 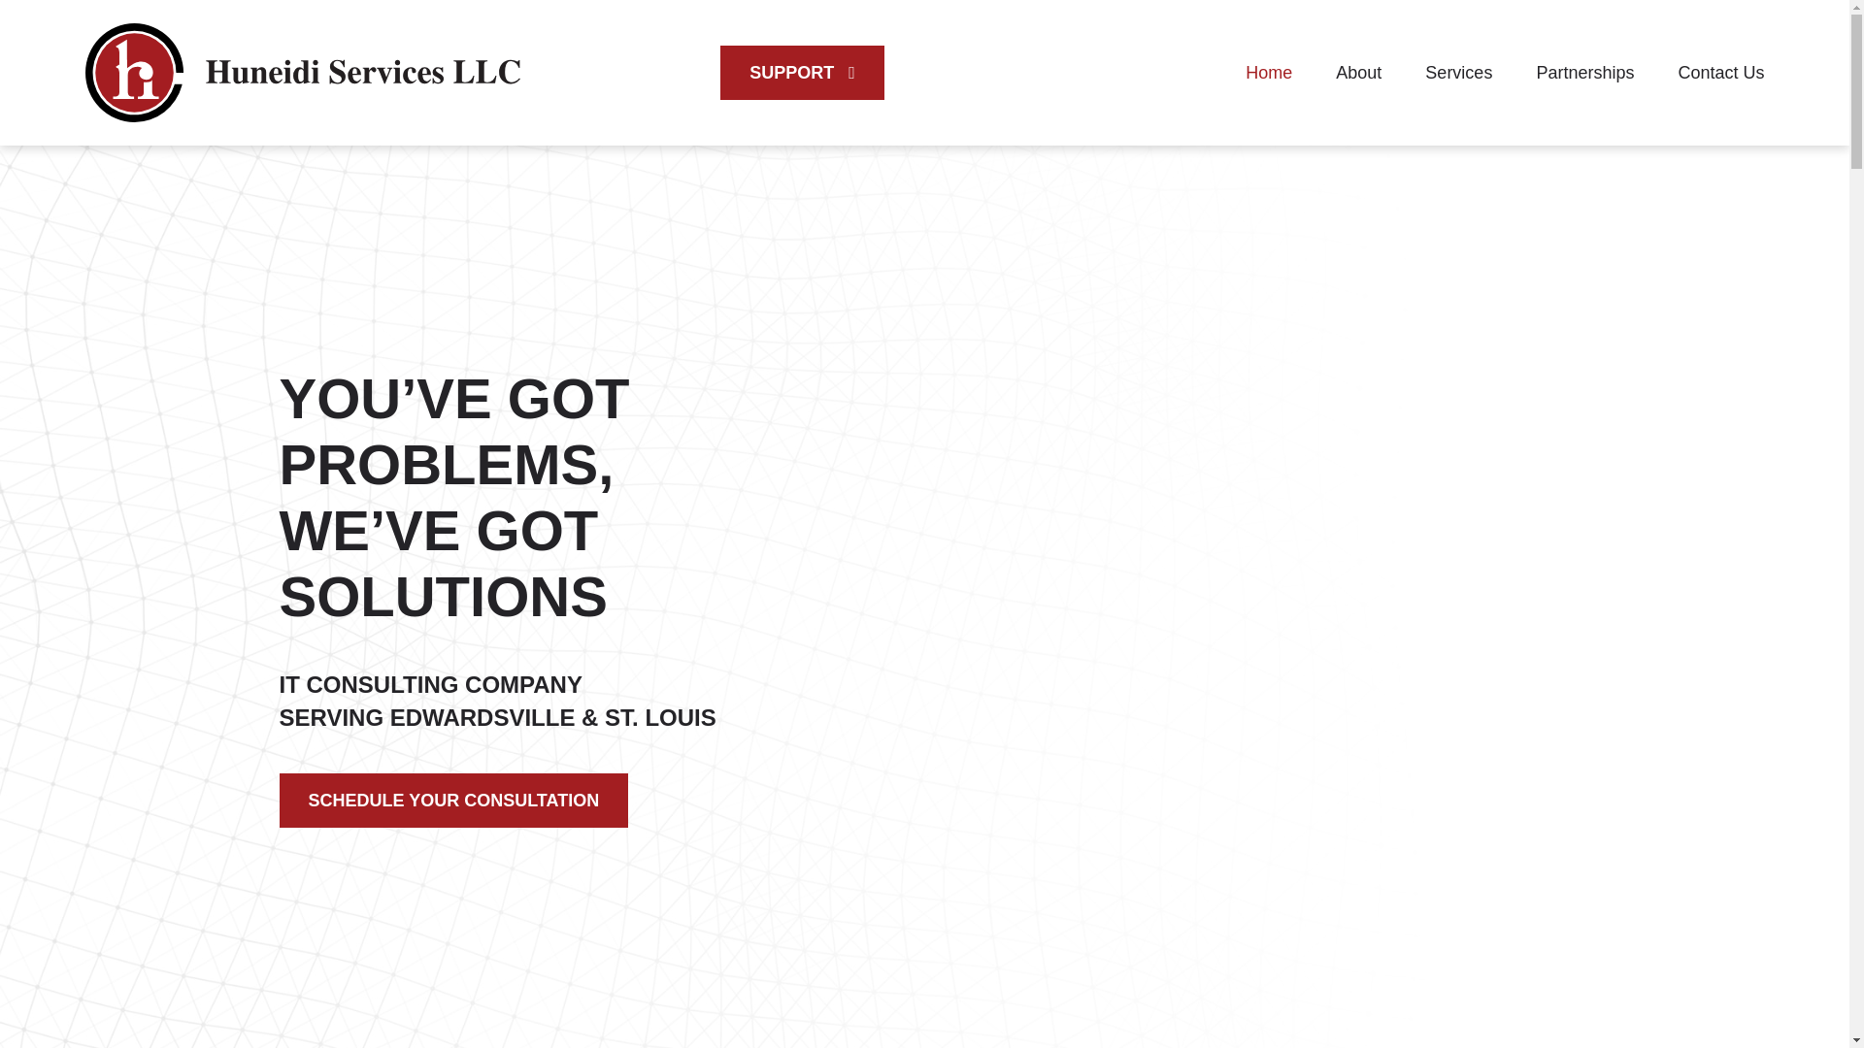 What do you see at coordinates (454, 801) in the screenshot?
I see `SCHEDULE YOUR CONSULTATION` at bounding box center [454, 801].